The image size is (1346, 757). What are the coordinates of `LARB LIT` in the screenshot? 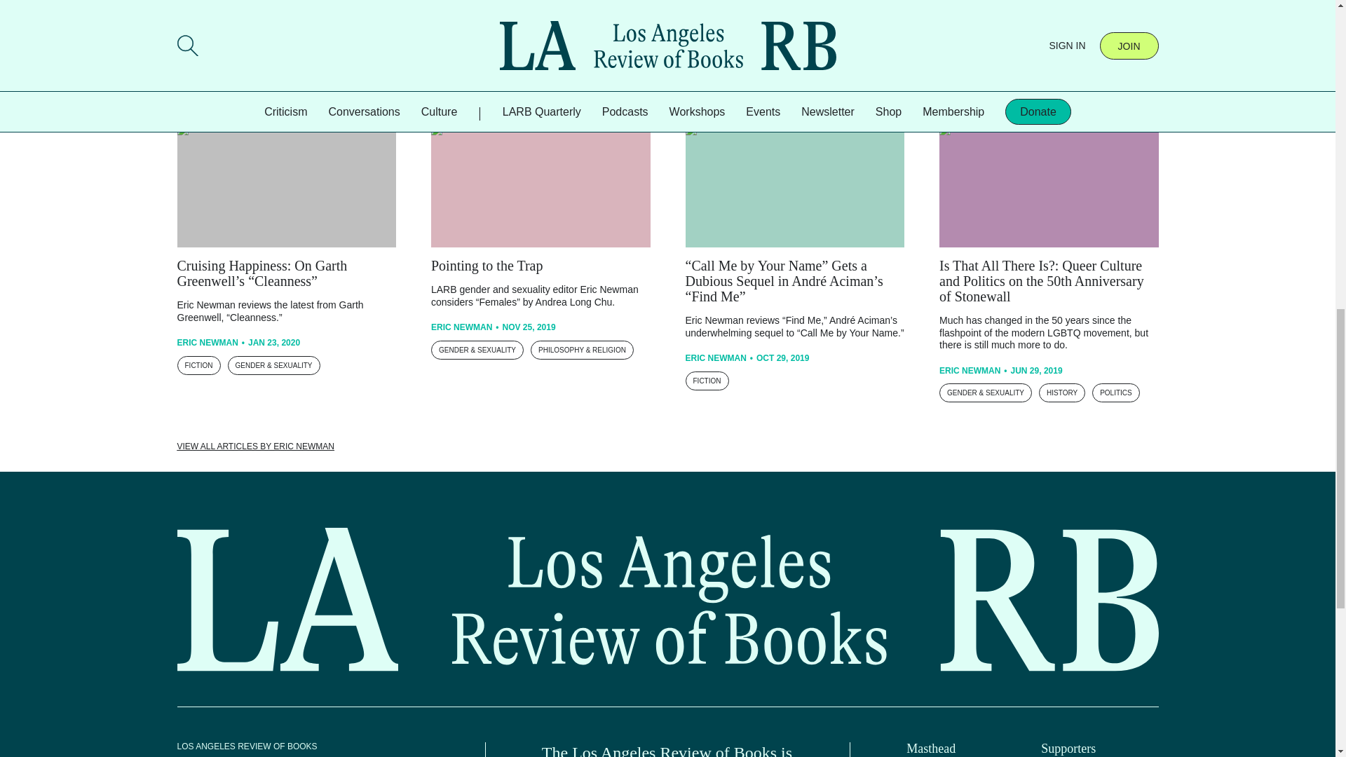 It's located at (861, 43).